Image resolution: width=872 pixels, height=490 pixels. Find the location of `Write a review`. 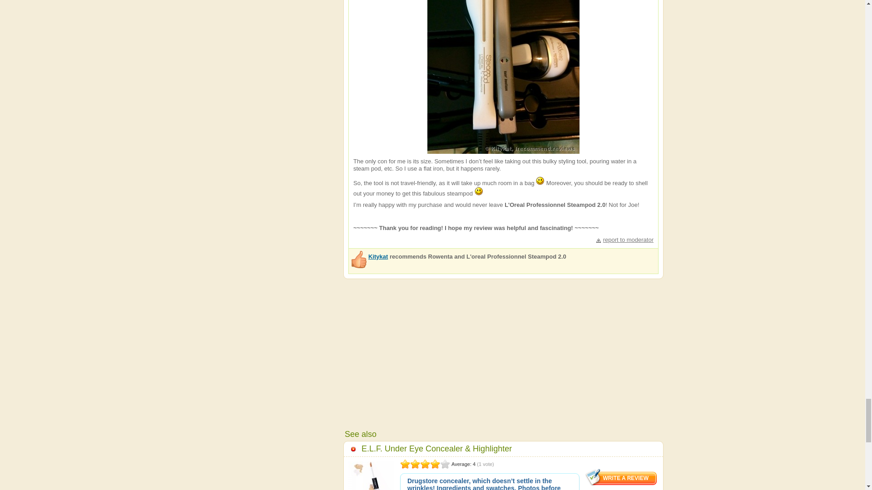

Write a review is located at coordinates (621, 477).